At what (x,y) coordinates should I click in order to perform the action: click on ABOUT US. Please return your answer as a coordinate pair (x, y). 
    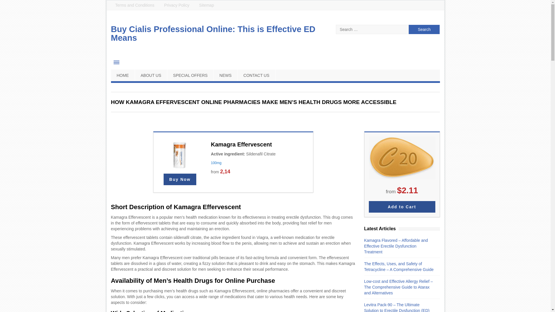
    Looking at the image, I should click on (151, 75).